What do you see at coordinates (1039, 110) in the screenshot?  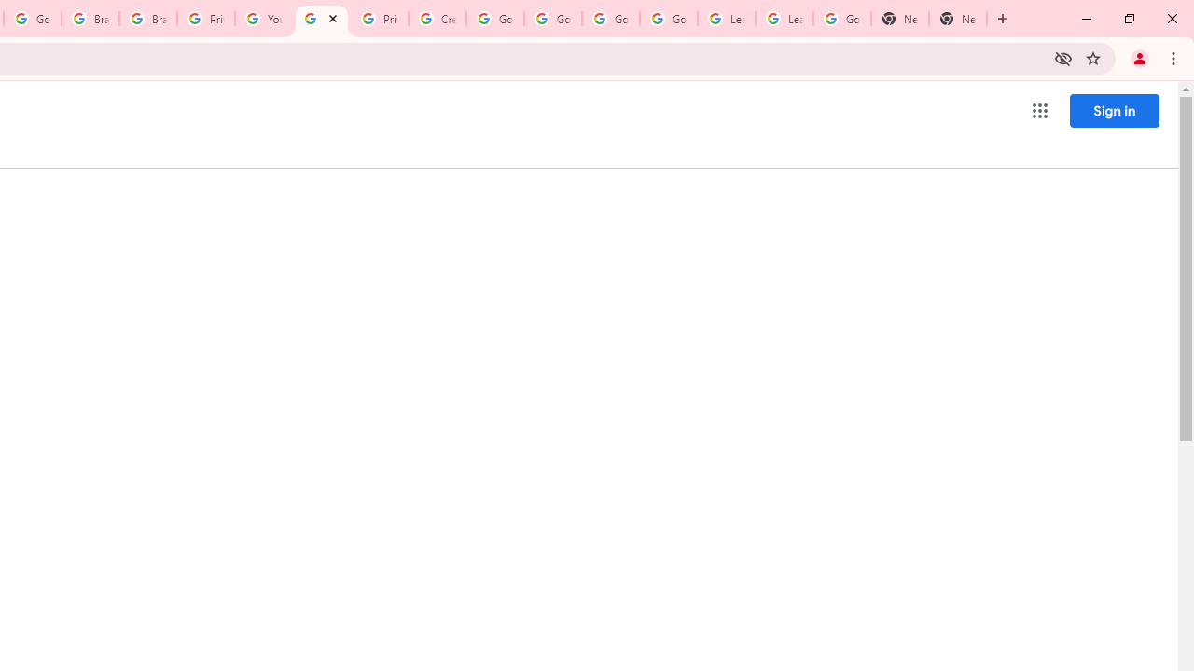 I see `Google apps` at bounding box center [1039, 110].